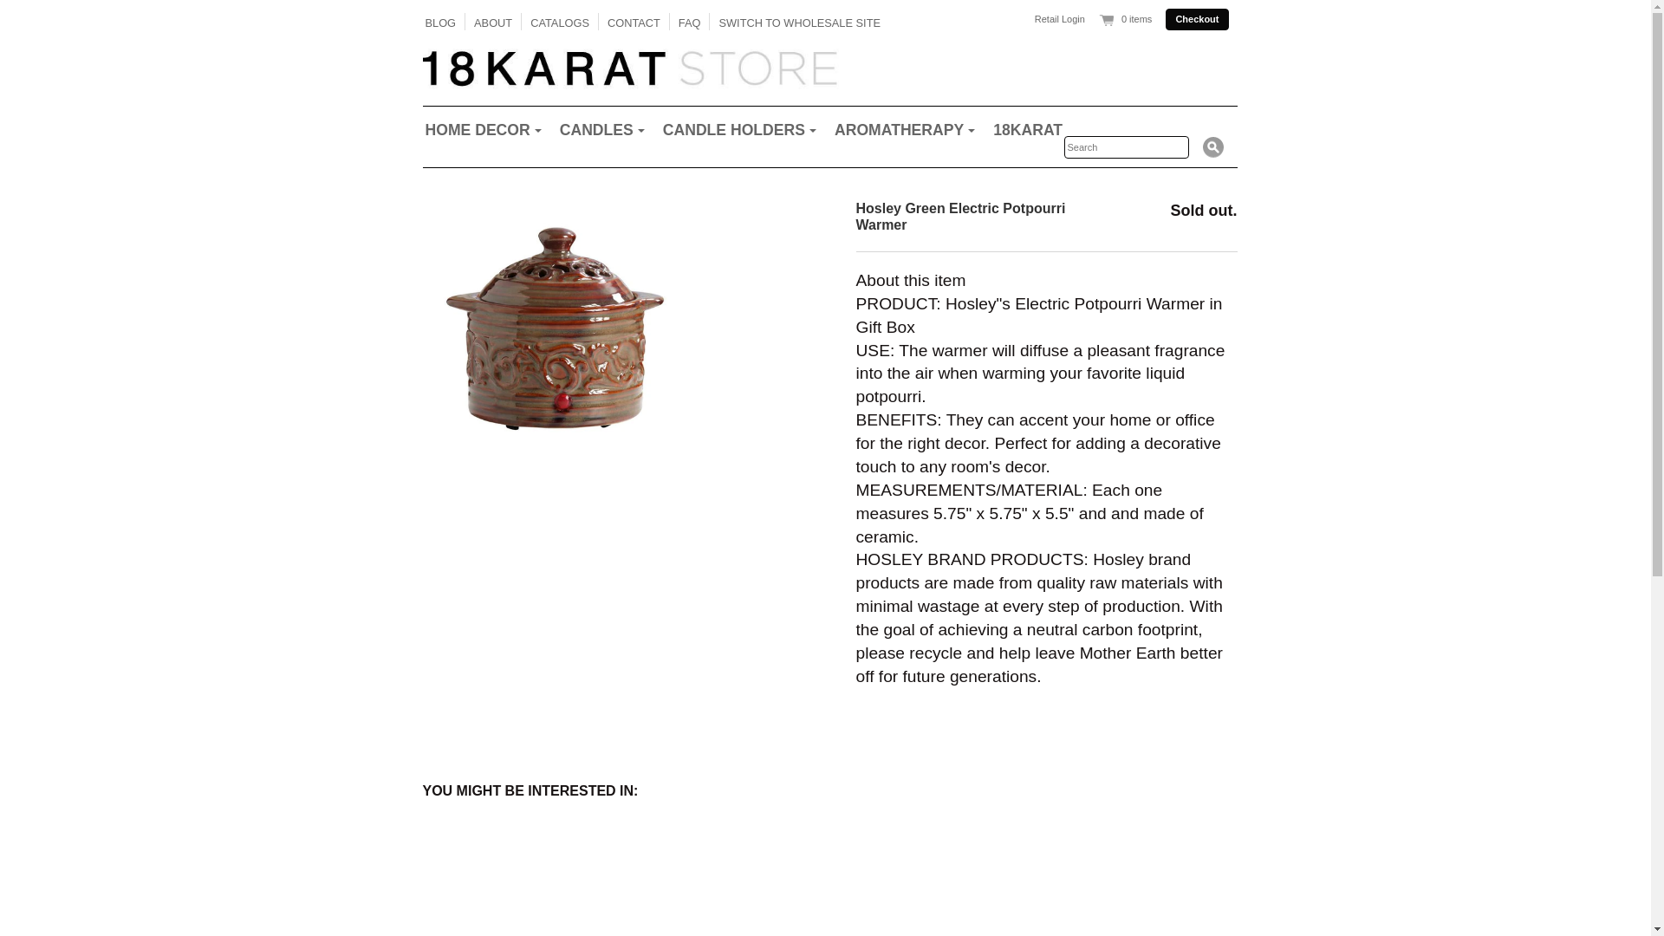 The width and height of the screenshot is (1664, 936). I want to click on BLOG, so click(440, 23).